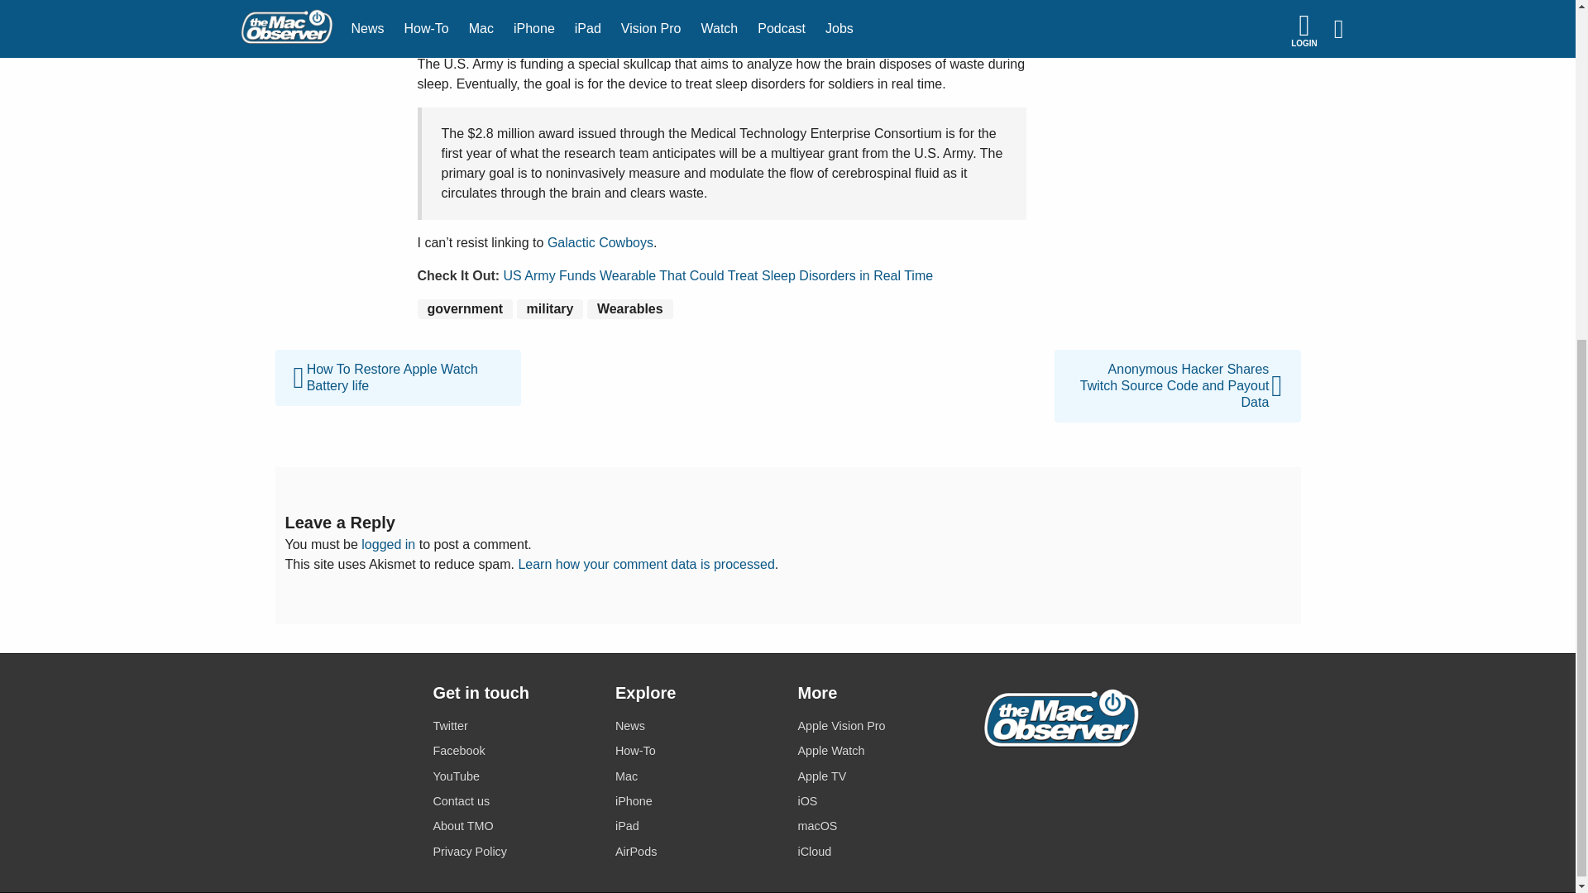  I want to click on YouTube, so click(514, 776).